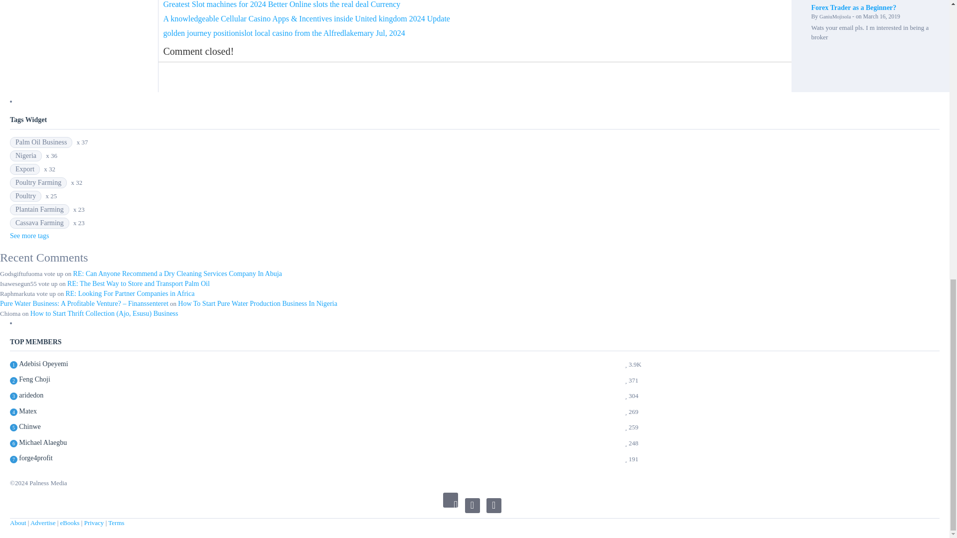 This screenshot has width=957, height=538. I want to click on 371, so click(35, 379).